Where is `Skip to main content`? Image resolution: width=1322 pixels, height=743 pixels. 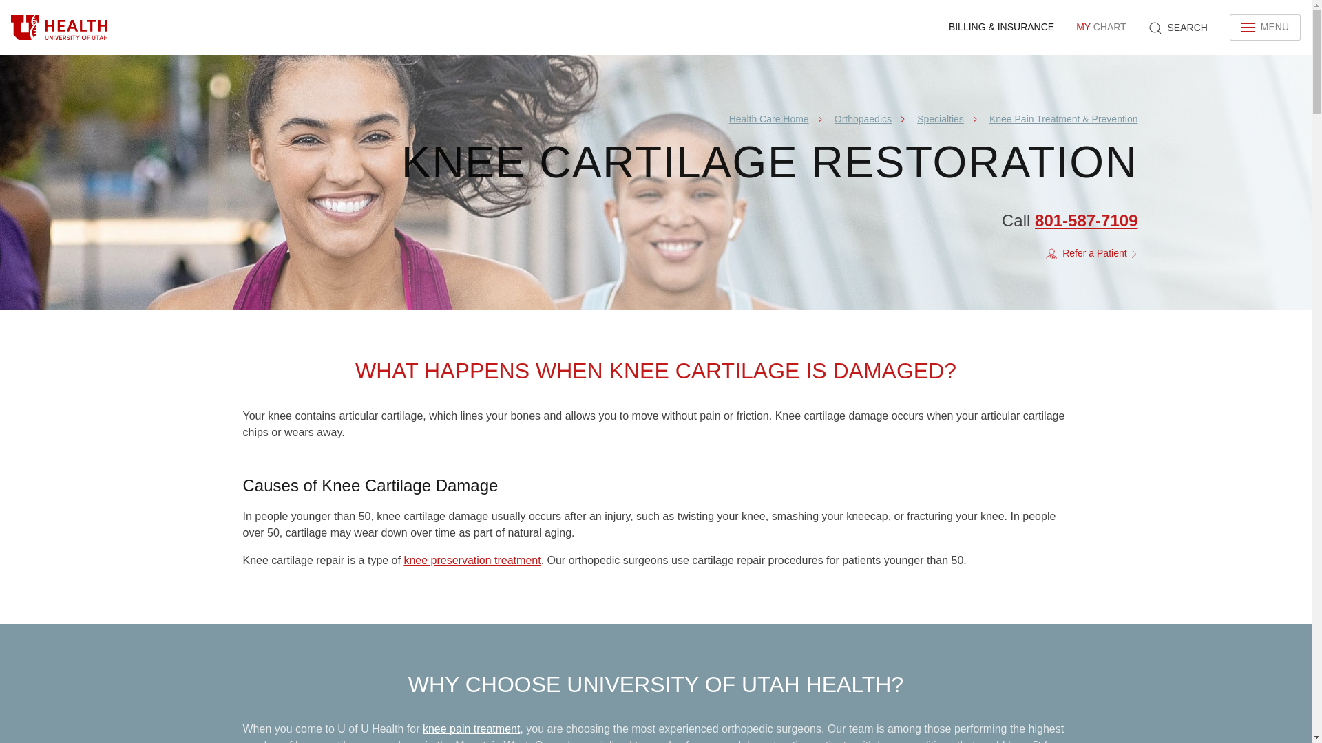 Skip to main content is located at coordinates (1265, 28).